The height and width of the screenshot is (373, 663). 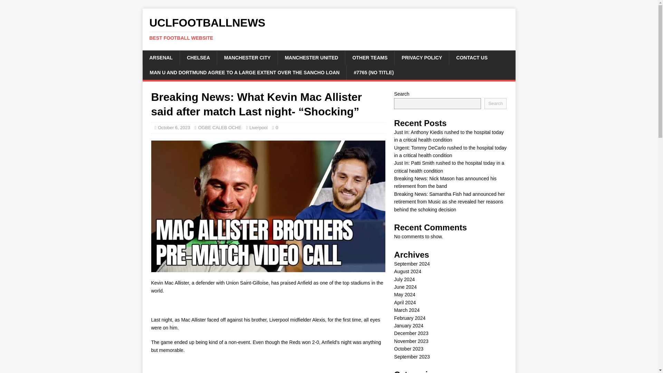 What do you see at coordinates (421, 57) in the screenshot?
I see `PRIVACY POLICY` at bounding box center [421, 57].